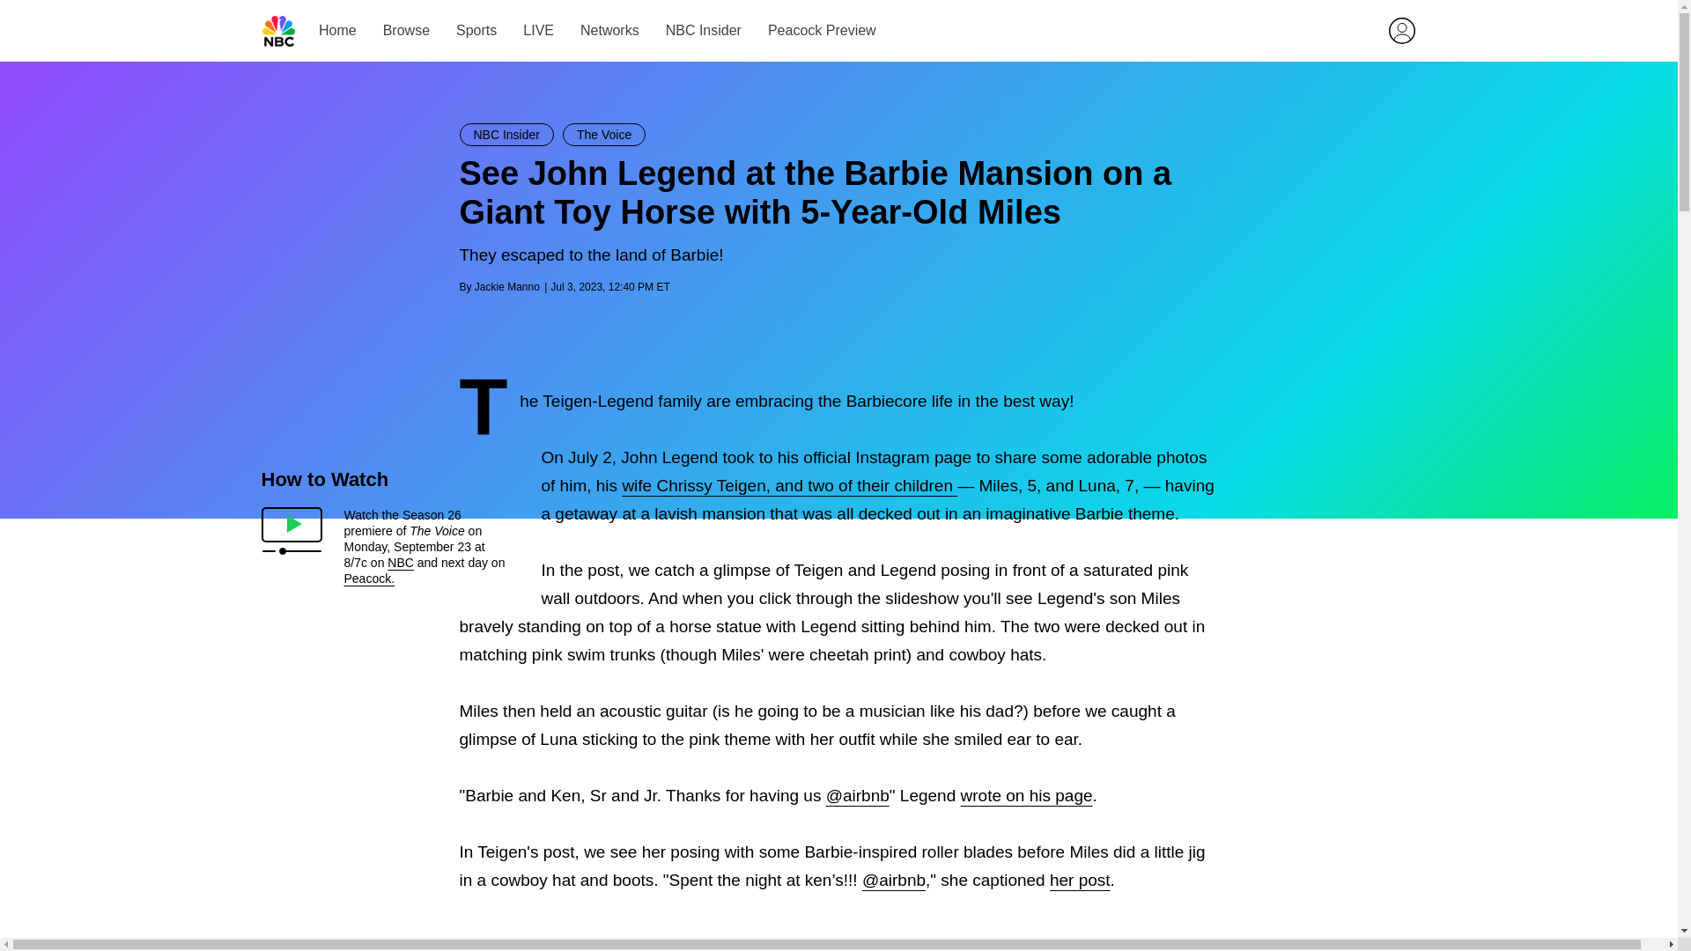 This screenshot has width=1691, height=951. What do you see at coordinates (507, 286) in the screenshot?
I see `Jackie Manno` at bounding box center [507, 286].